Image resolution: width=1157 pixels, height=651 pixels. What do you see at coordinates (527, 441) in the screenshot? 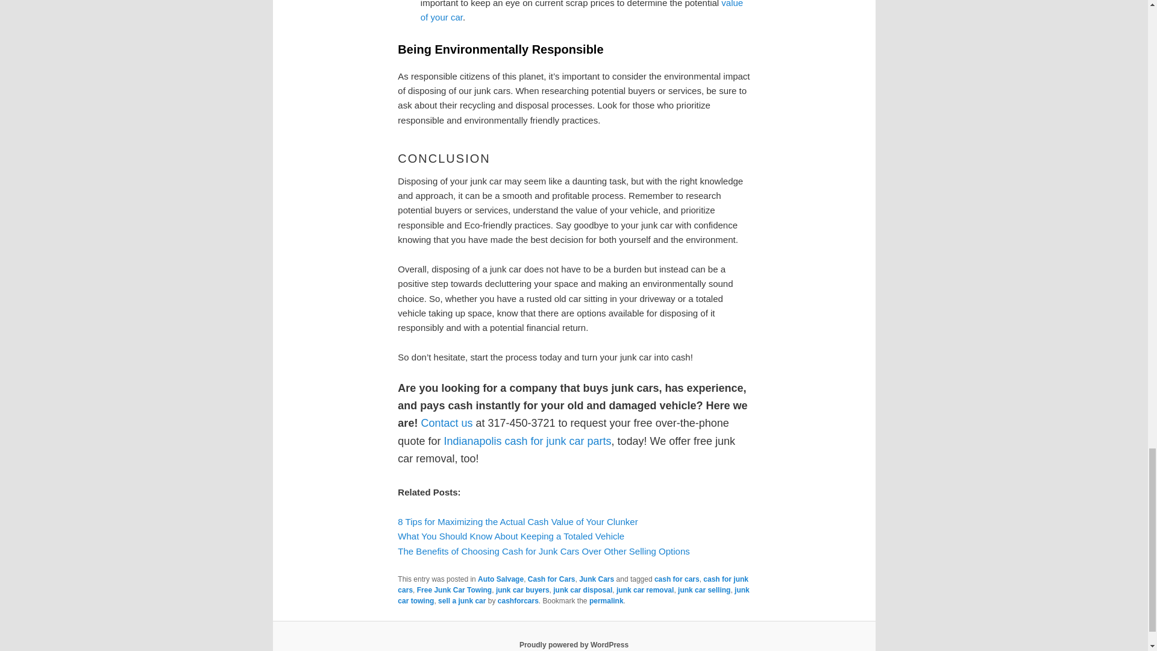
I see `Indianapolis cash for junk car parts` at bounding box center [527, 441].